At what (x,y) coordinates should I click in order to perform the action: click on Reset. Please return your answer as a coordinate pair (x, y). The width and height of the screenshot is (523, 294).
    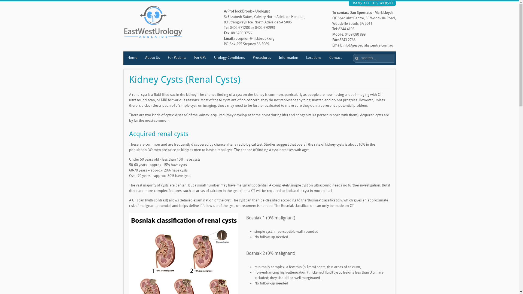
    Looking at the image, I should click on (3, 3).